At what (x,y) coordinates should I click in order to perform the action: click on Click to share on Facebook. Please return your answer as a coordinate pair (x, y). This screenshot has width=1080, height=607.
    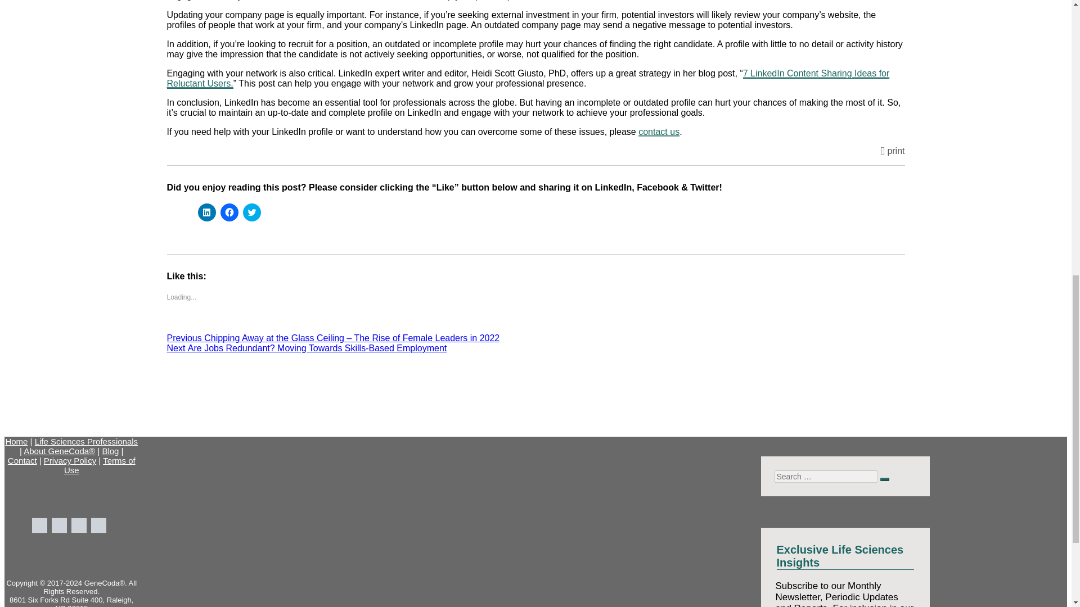
    Looking at the image, I should click on (229, 212).